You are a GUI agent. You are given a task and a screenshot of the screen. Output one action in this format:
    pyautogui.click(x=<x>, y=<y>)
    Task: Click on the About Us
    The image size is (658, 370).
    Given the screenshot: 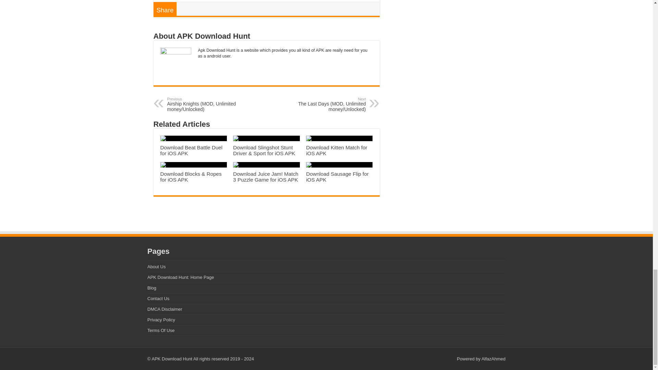 What is the action you would take?
    pyautogui.click(x=156, y=267)
    